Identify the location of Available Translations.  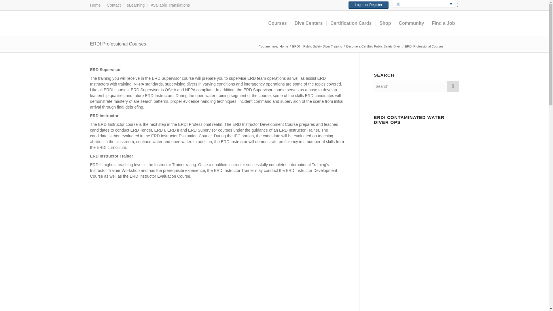
(170, 5).